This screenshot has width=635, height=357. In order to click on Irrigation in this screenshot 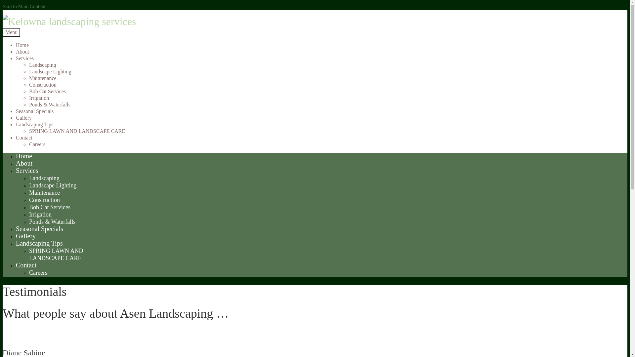, I will do `click(39, 98)`.